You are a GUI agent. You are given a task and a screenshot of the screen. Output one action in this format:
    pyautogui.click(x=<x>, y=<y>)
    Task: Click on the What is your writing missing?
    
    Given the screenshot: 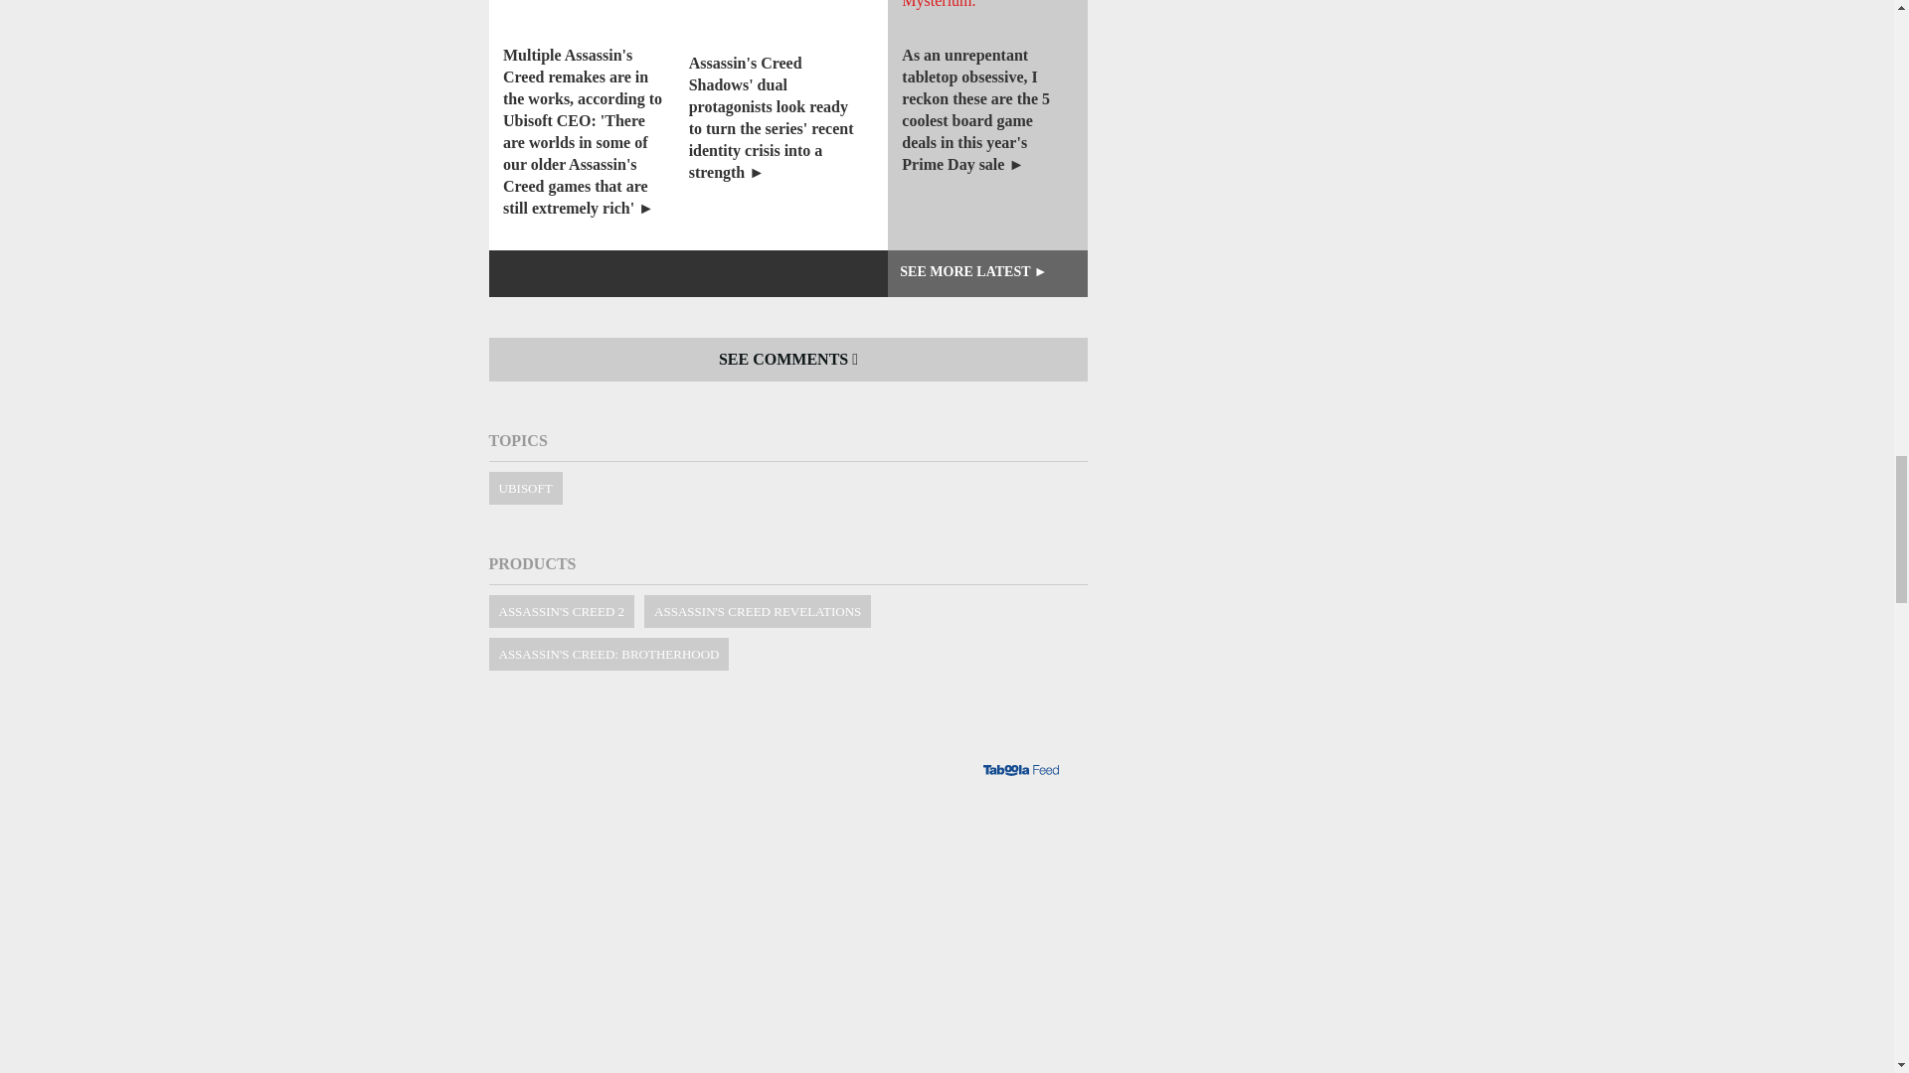 What is the action you would take?
    pyautogui.click(x=787, y=887)
    